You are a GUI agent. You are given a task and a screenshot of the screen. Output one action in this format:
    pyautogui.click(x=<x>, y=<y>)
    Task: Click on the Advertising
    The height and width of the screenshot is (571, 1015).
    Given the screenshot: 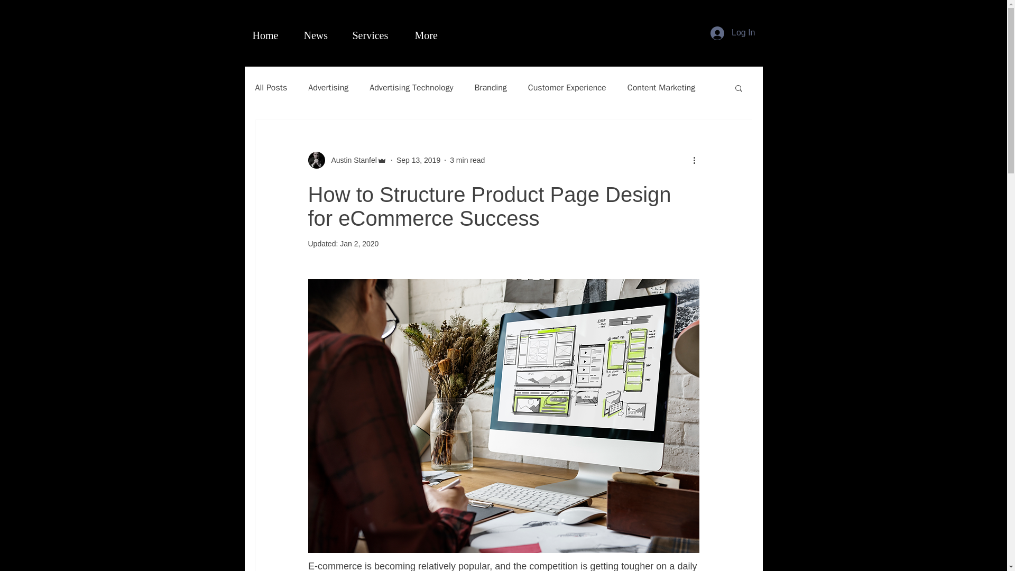 What is the action you would take?
    pyautogui.click(x=328, y=88)
    